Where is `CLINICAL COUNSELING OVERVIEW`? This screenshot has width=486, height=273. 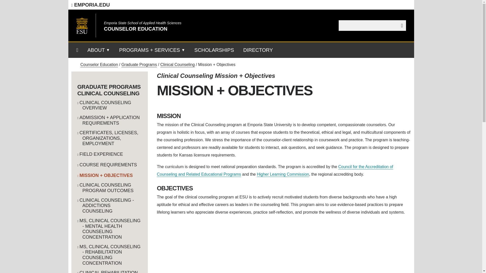 CLINICAL COUNSELING OVERVIEW is located at coordinates (109, 105).